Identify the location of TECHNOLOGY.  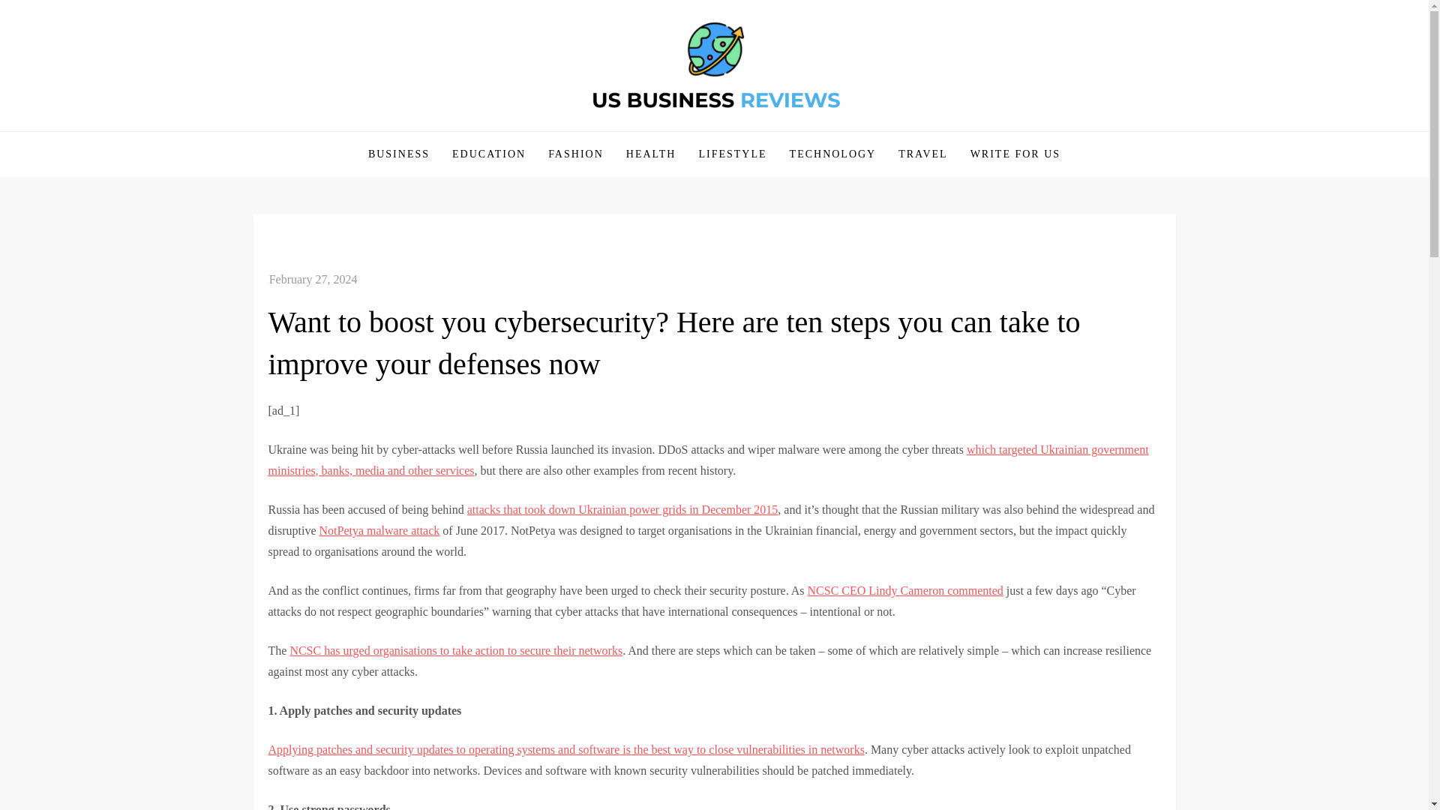
(833, 154).